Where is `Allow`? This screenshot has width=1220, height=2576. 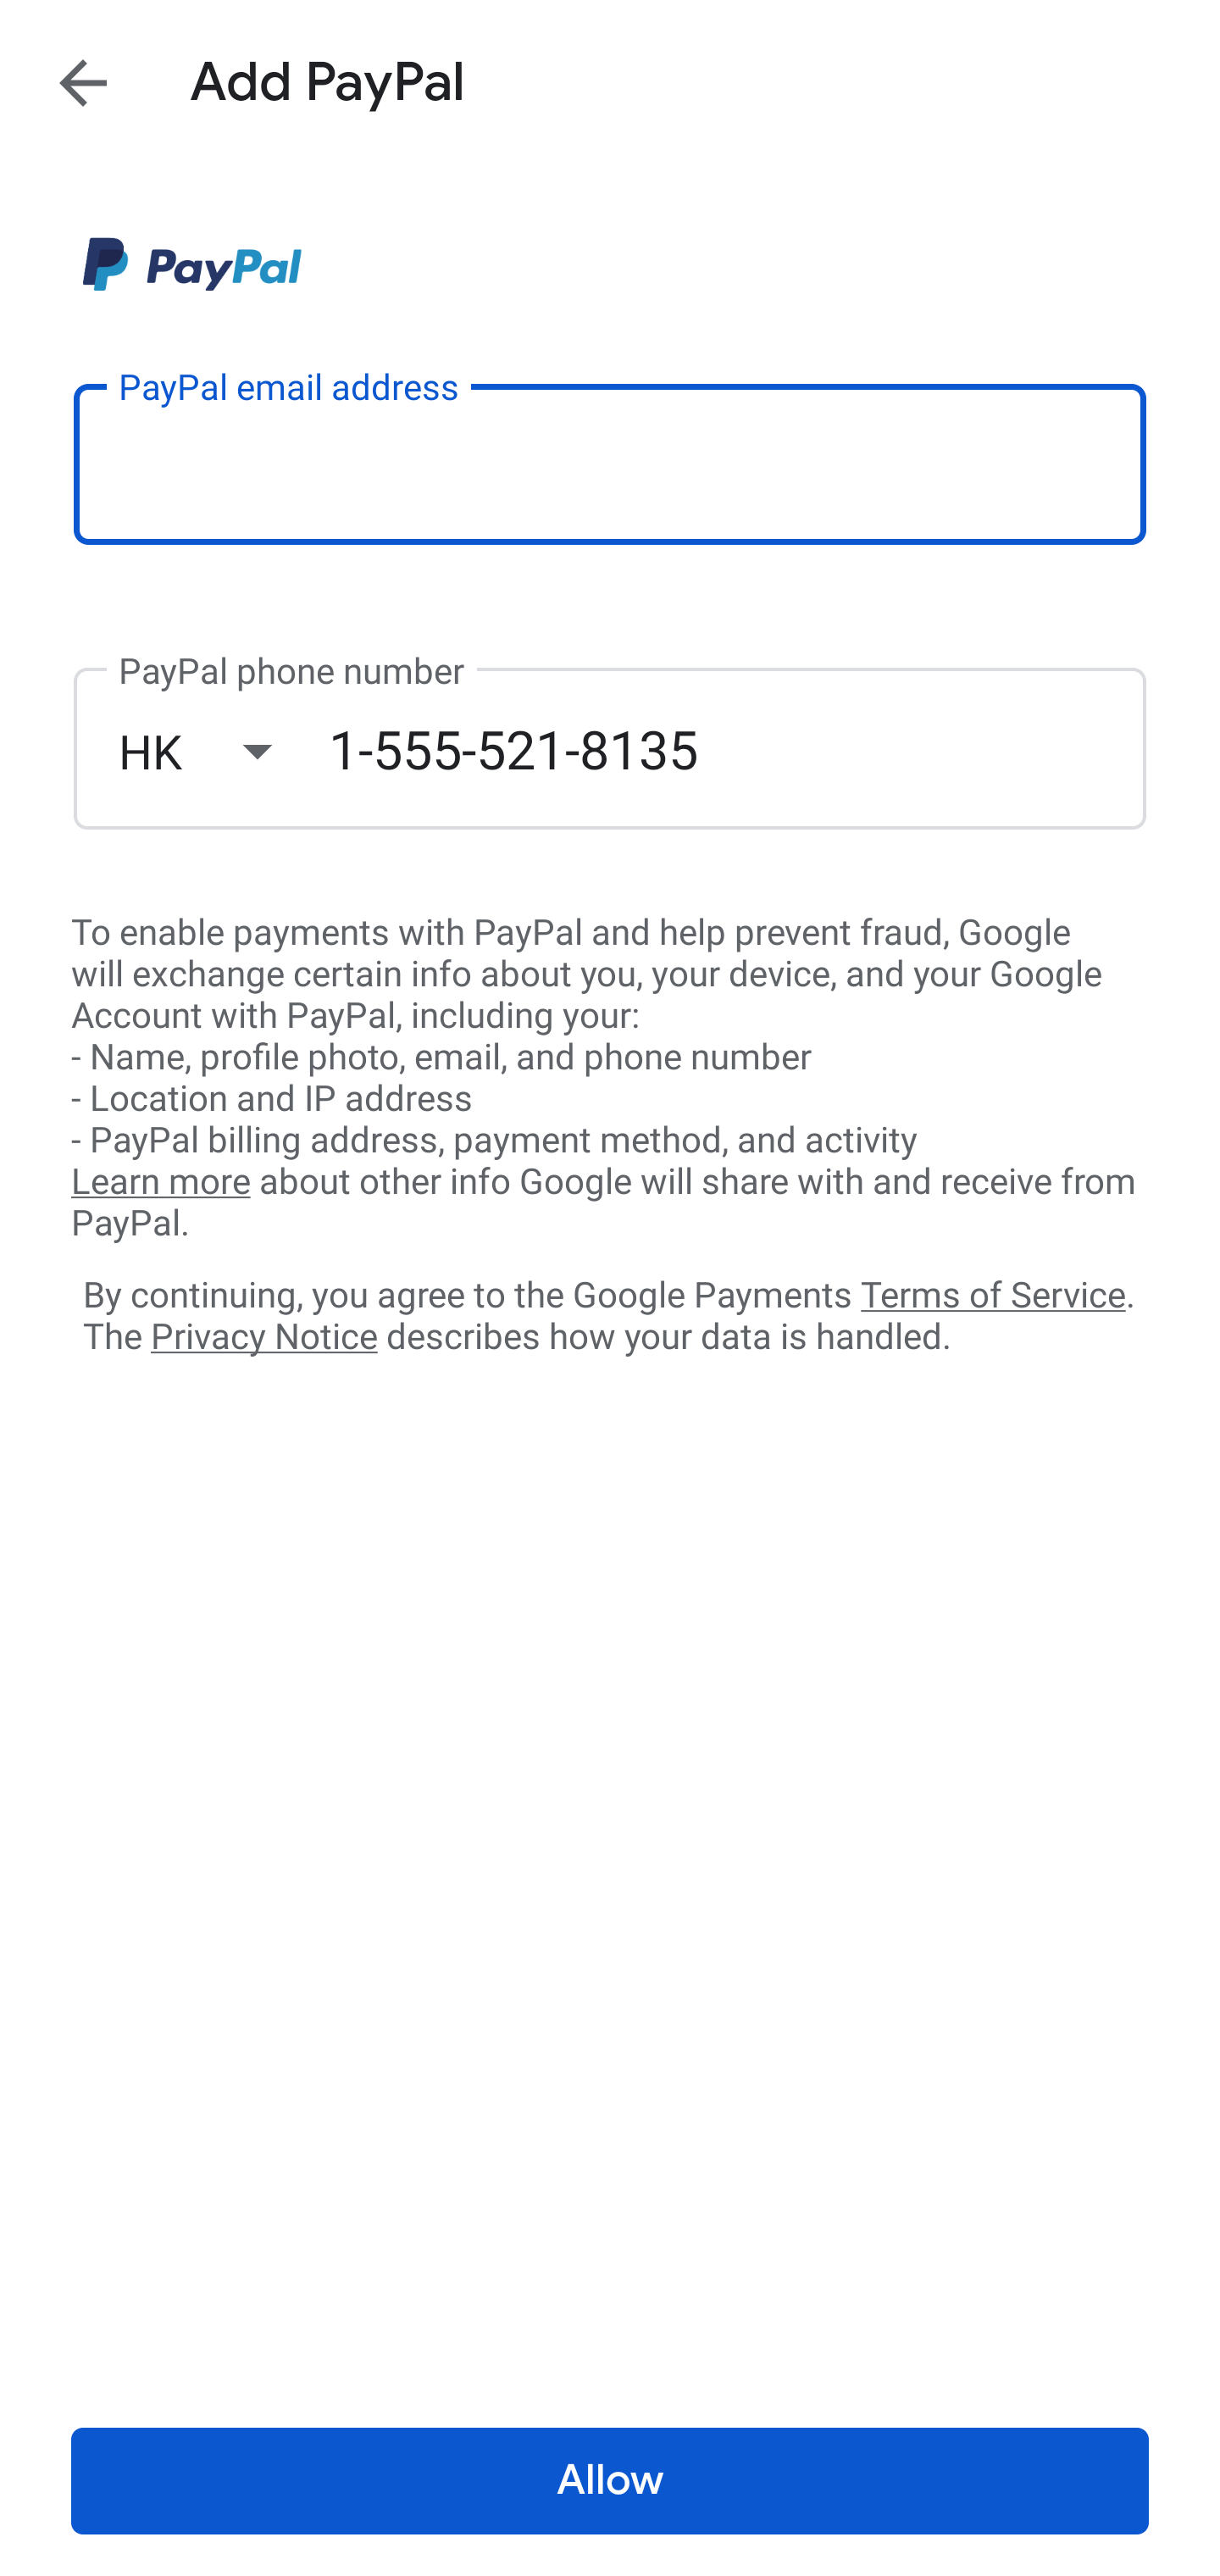 Allow is located at coordinates (610, 2481).